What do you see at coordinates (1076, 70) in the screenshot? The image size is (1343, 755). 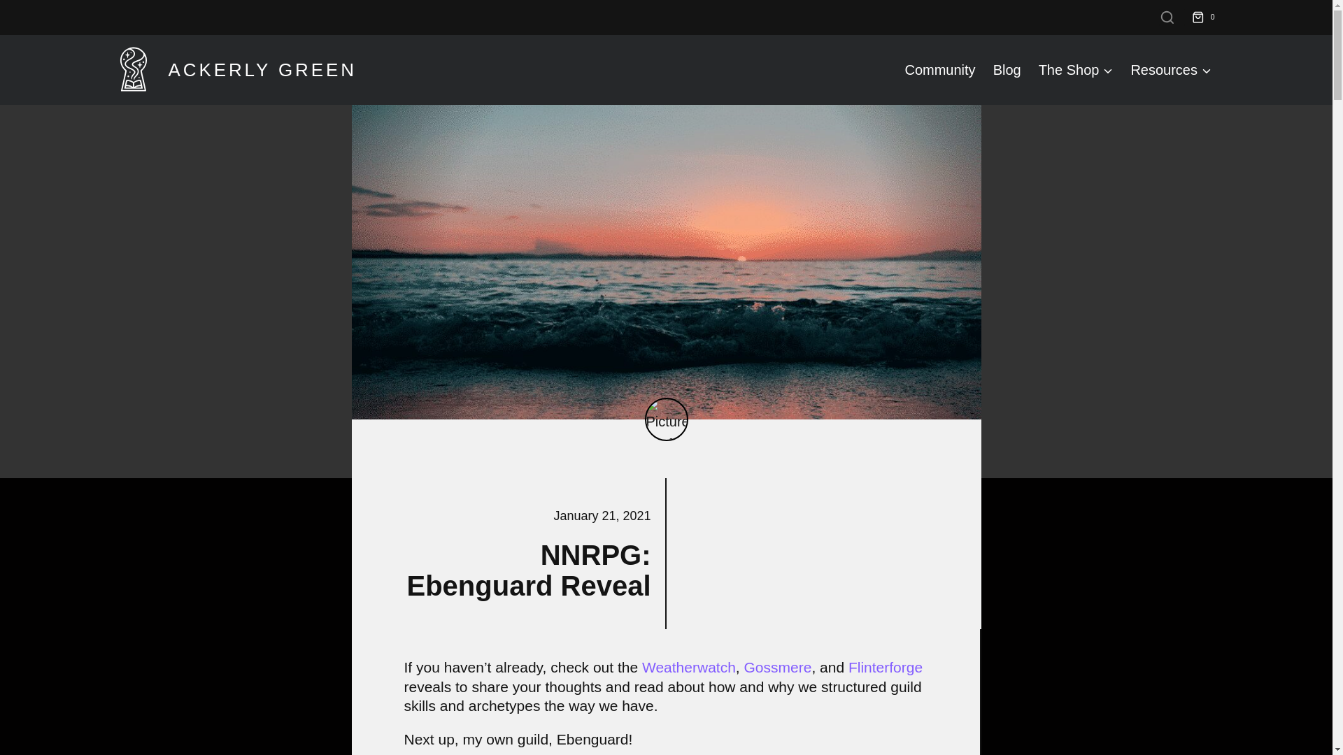 I see `The Shop` at bounding box center [1076, 70].